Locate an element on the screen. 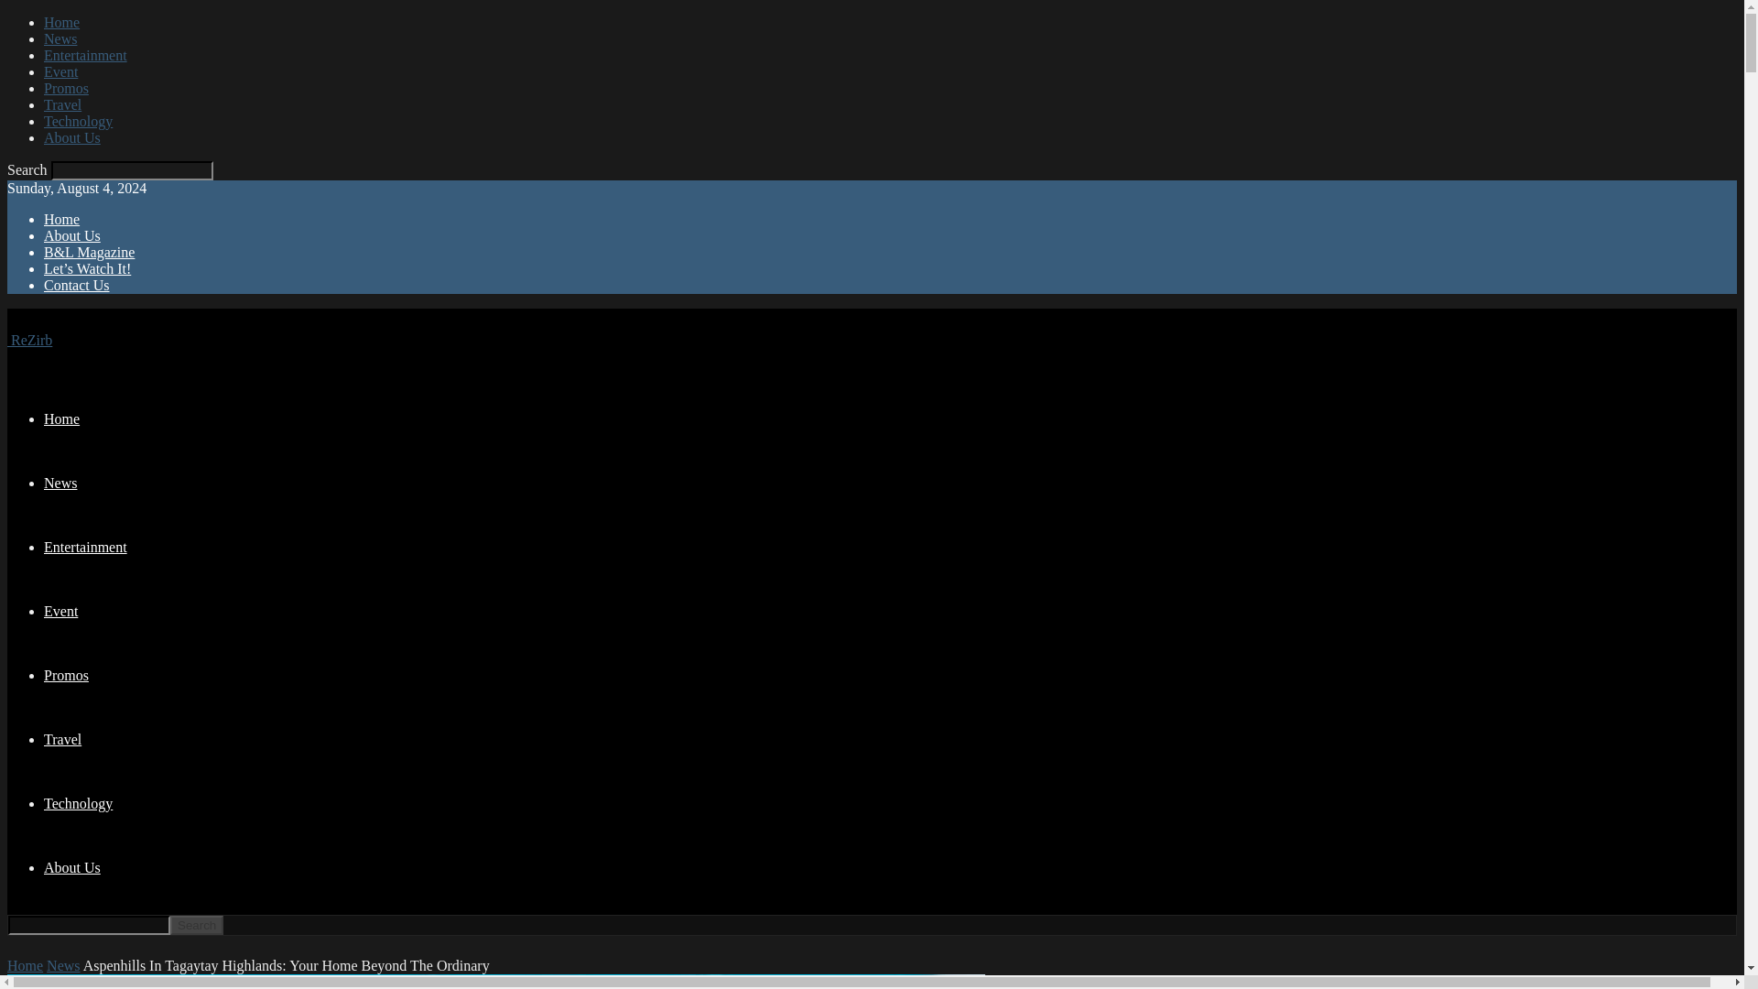 This screenshot has height=989, width=1758. Home is located at coordinates (61, 220).